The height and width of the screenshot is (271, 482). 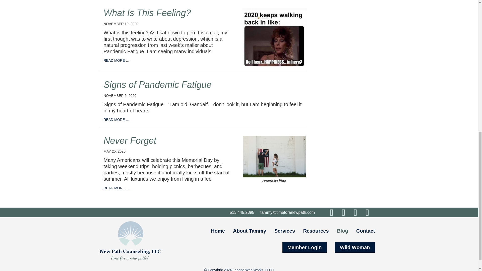 I want to click on visit our YouTube page, so click(x=368, y=213).